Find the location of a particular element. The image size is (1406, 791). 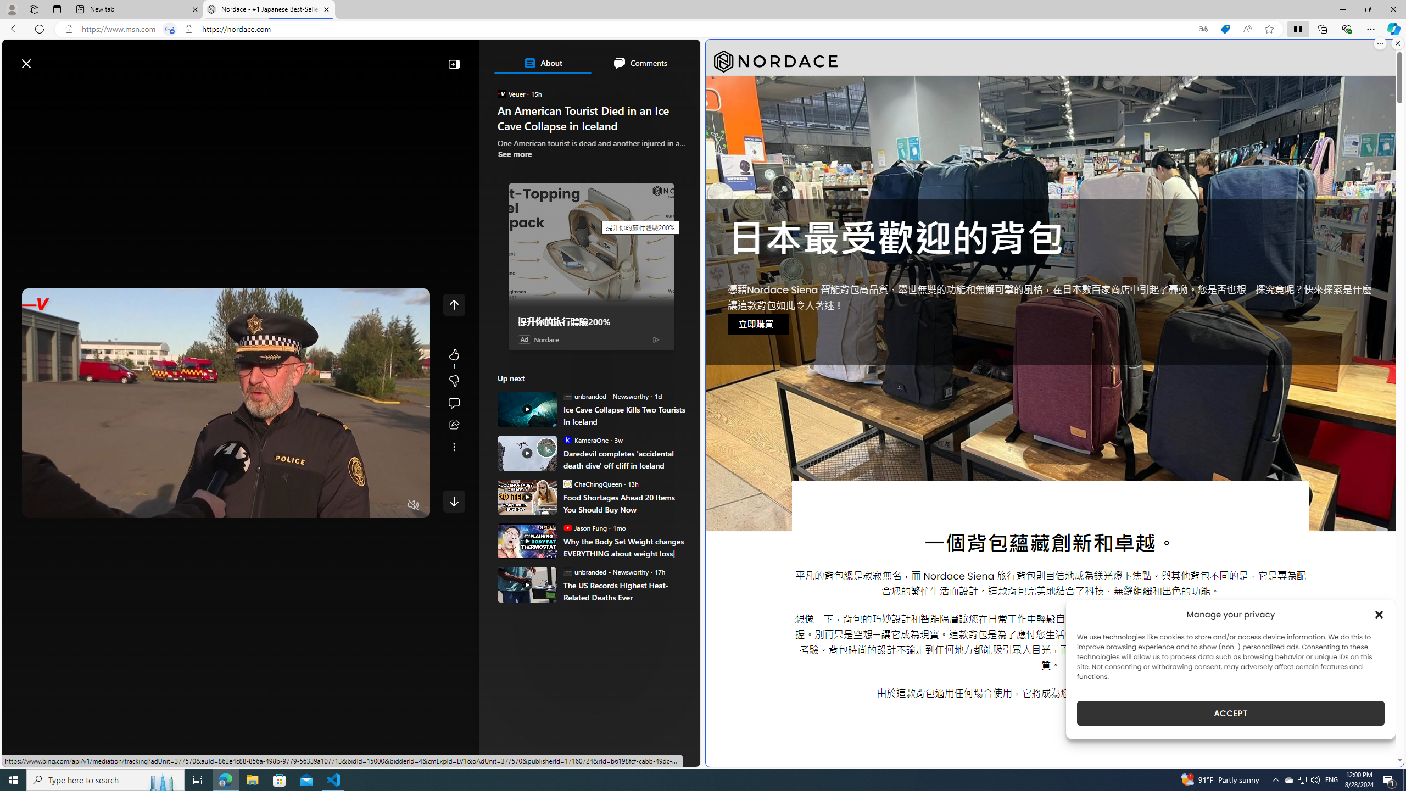

Read aloud this page (Ctrl+Shift+U) is located at coordinates (1247, 29).